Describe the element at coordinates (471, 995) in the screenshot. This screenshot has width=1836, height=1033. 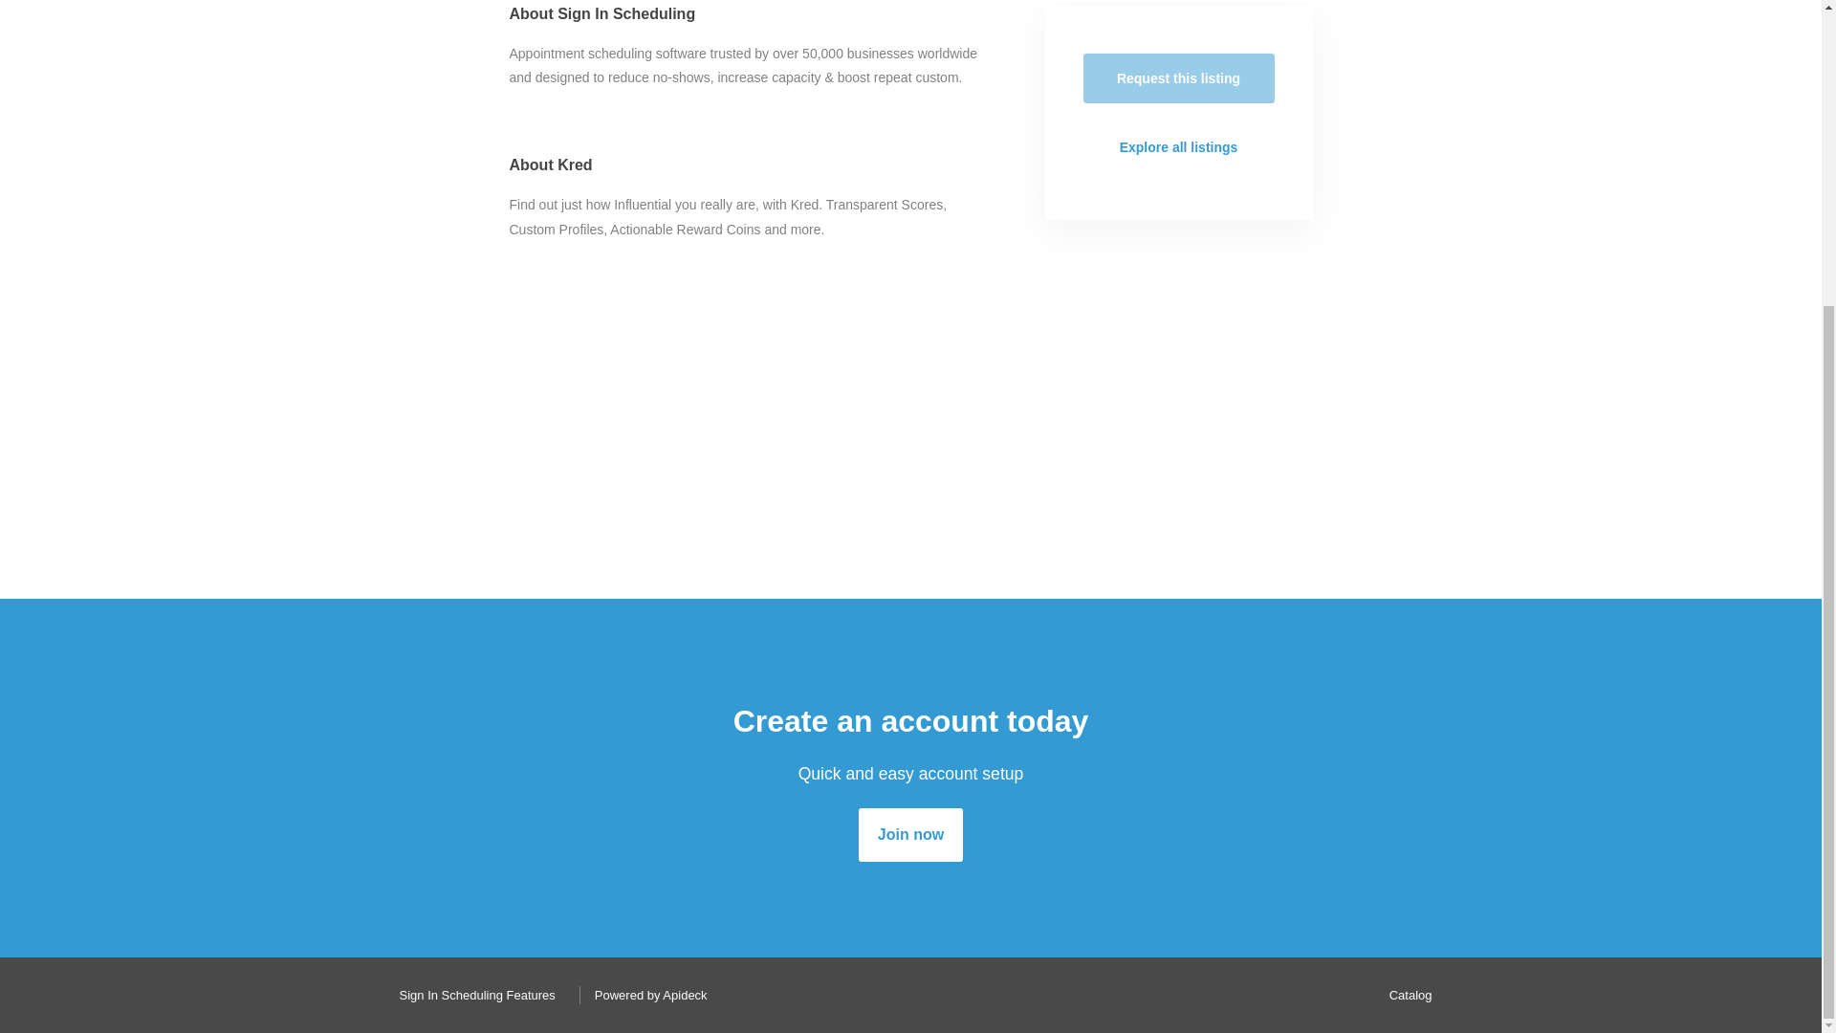
I see `Sign In Scheduling Features` at that location.